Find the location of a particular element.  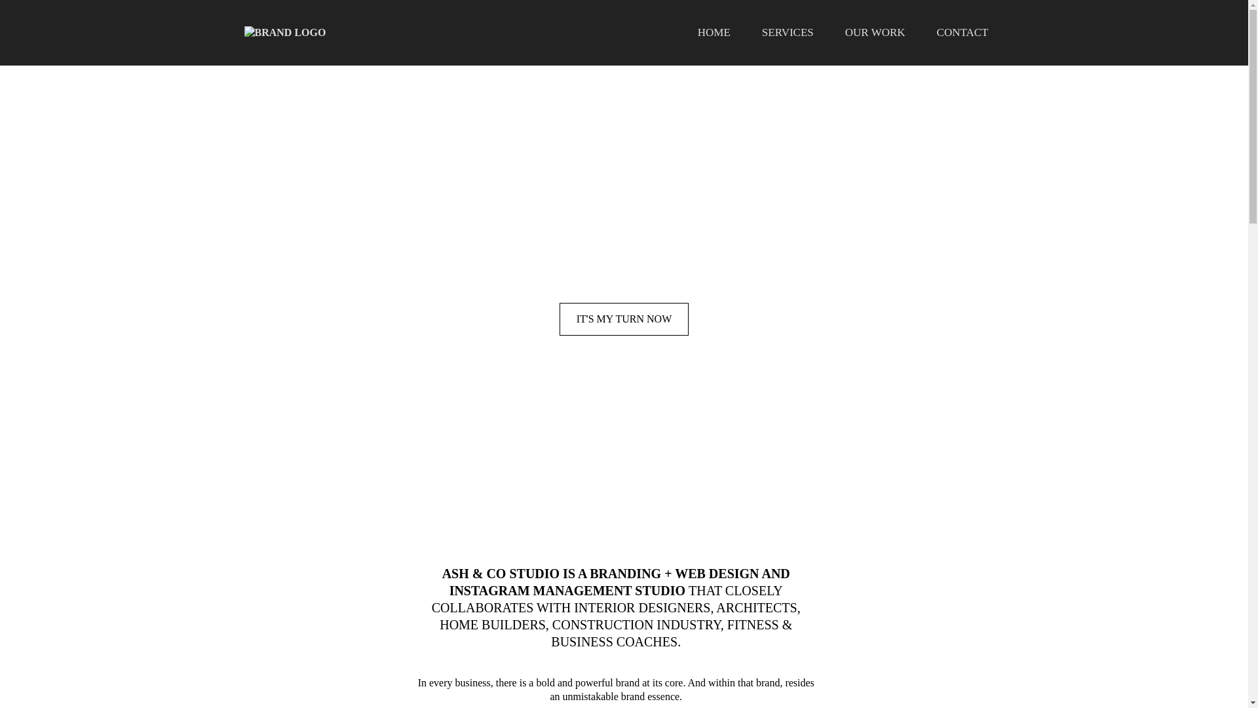

HOME is located at coordinates (714, 33).